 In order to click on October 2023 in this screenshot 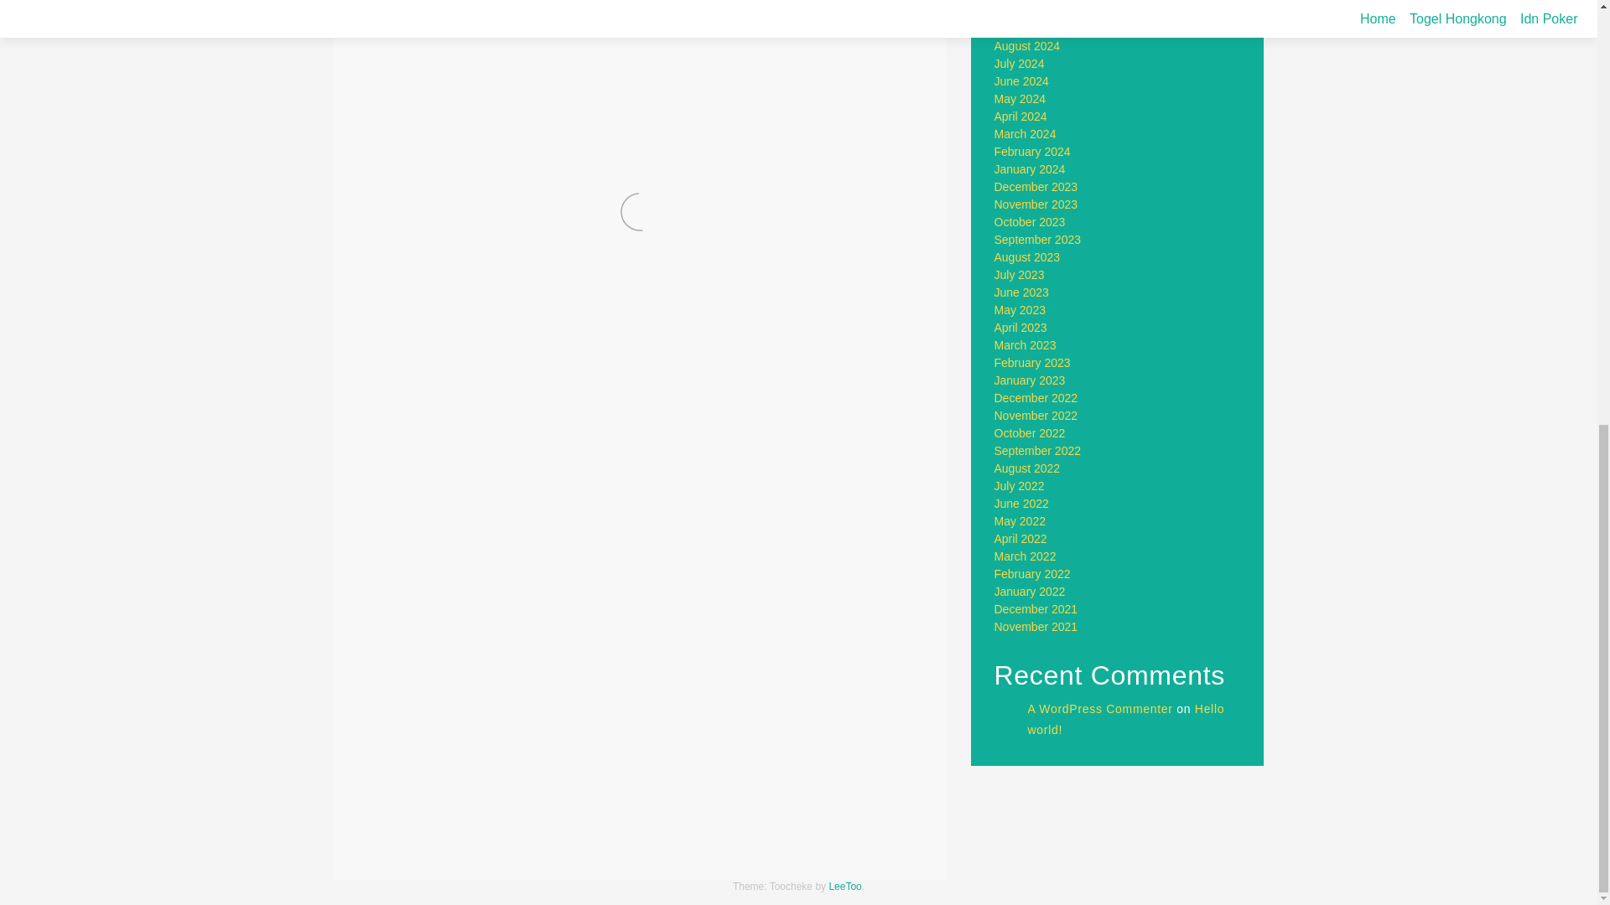, I will do `click(1030, 222)`.